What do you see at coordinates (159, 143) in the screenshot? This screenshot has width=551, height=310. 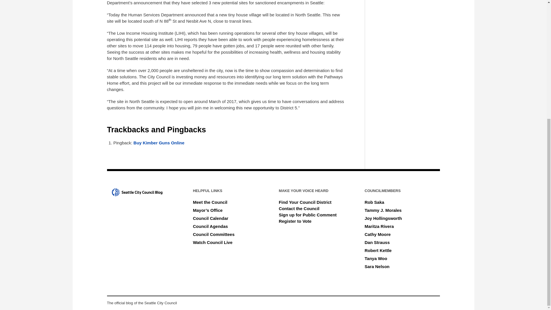 I see `Buy Kimber Guns Online` at bounding box center [159, 143].